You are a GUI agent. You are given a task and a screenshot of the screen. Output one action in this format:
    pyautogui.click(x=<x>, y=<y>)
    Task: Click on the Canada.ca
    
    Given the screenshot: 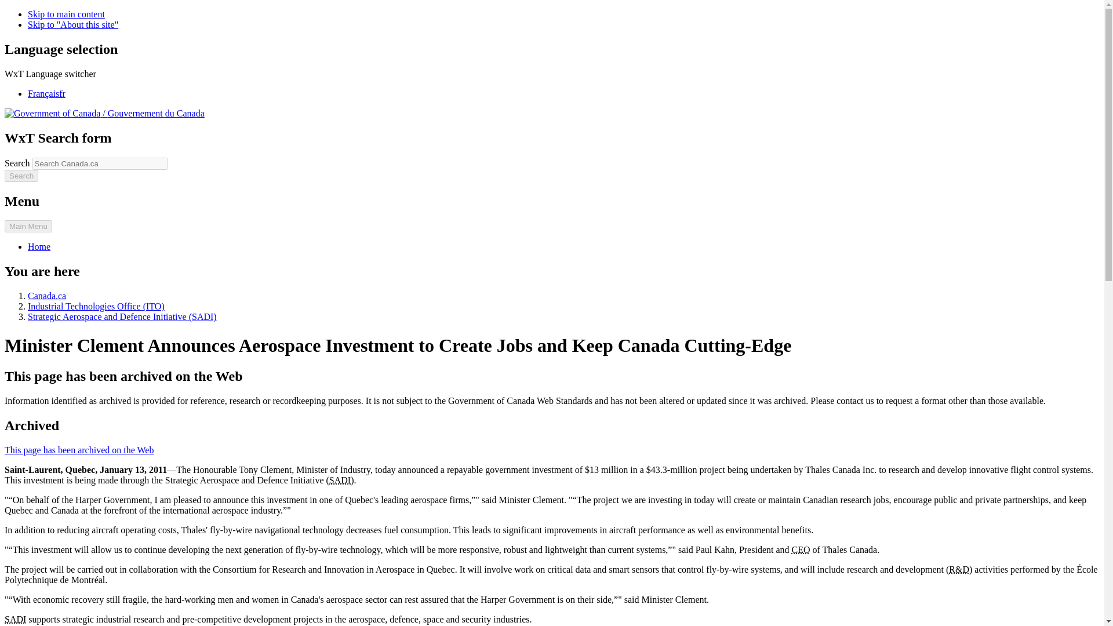 What is the action you would take?
    pyautogui.click(x=46, y=296)
    